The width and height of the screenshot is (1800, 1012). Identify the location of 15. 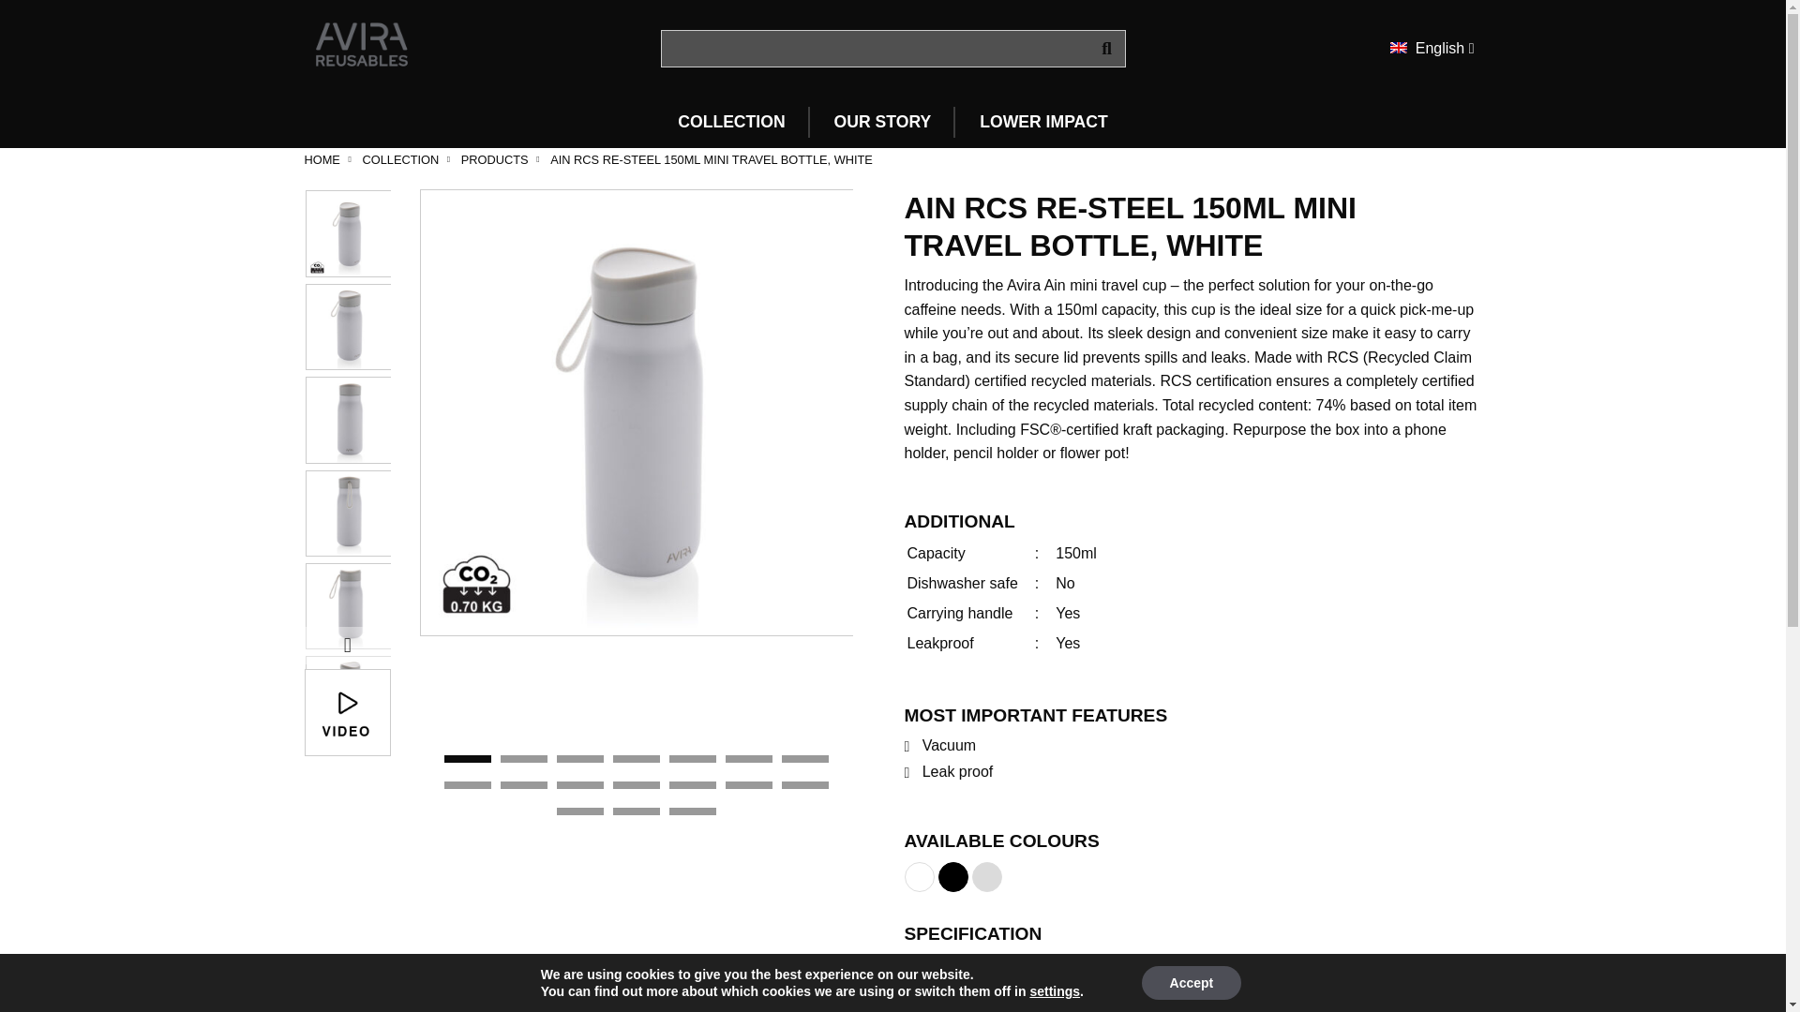
(579, 811).